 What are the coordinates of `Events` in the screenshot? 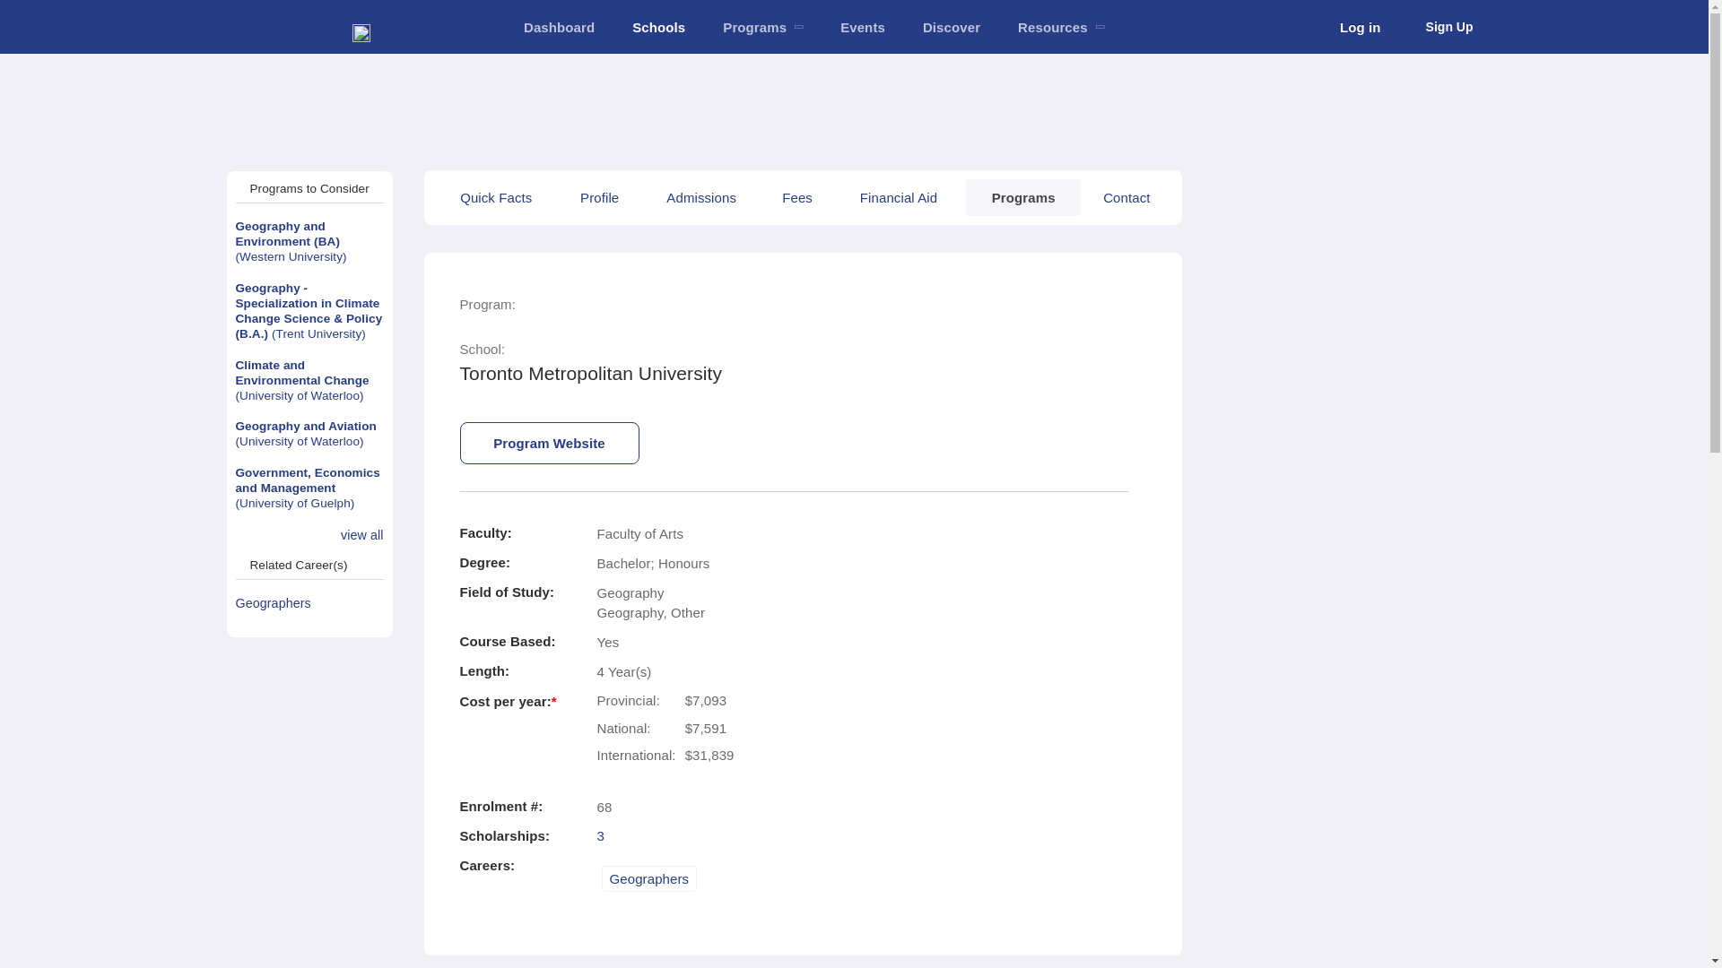 It's located at (863, 27).